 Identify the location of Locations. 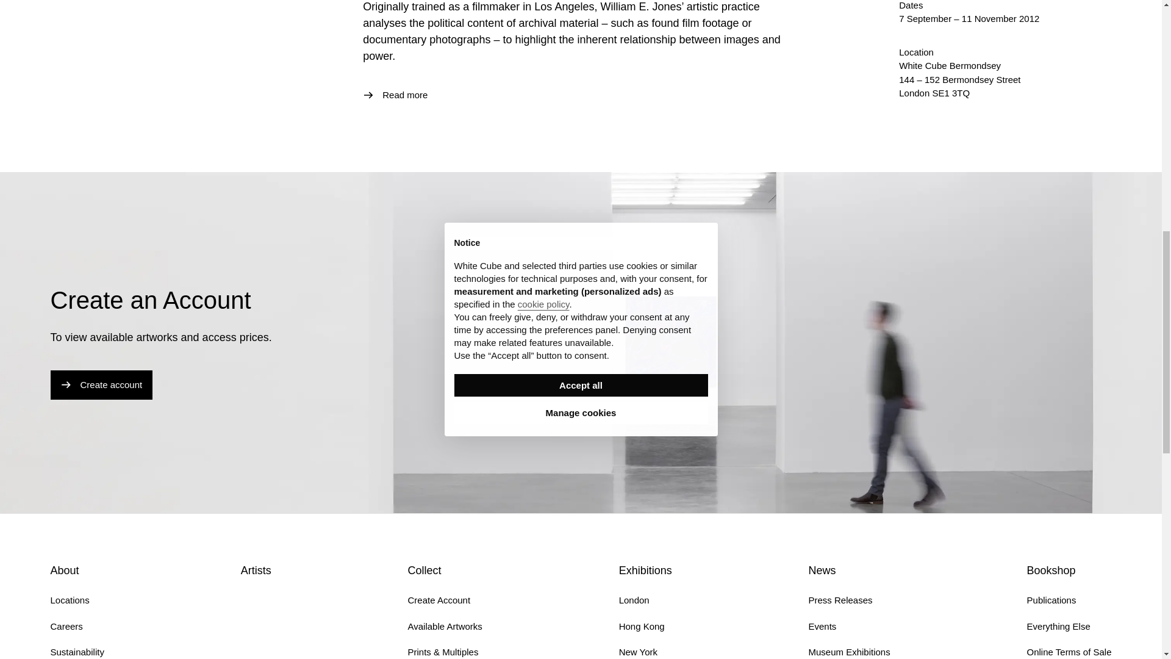
(70, 600).